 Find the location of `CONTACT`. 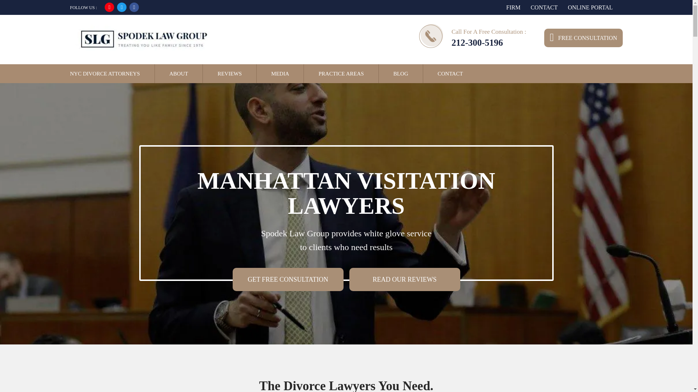

CONTACT is located at coordinates (544, 7).